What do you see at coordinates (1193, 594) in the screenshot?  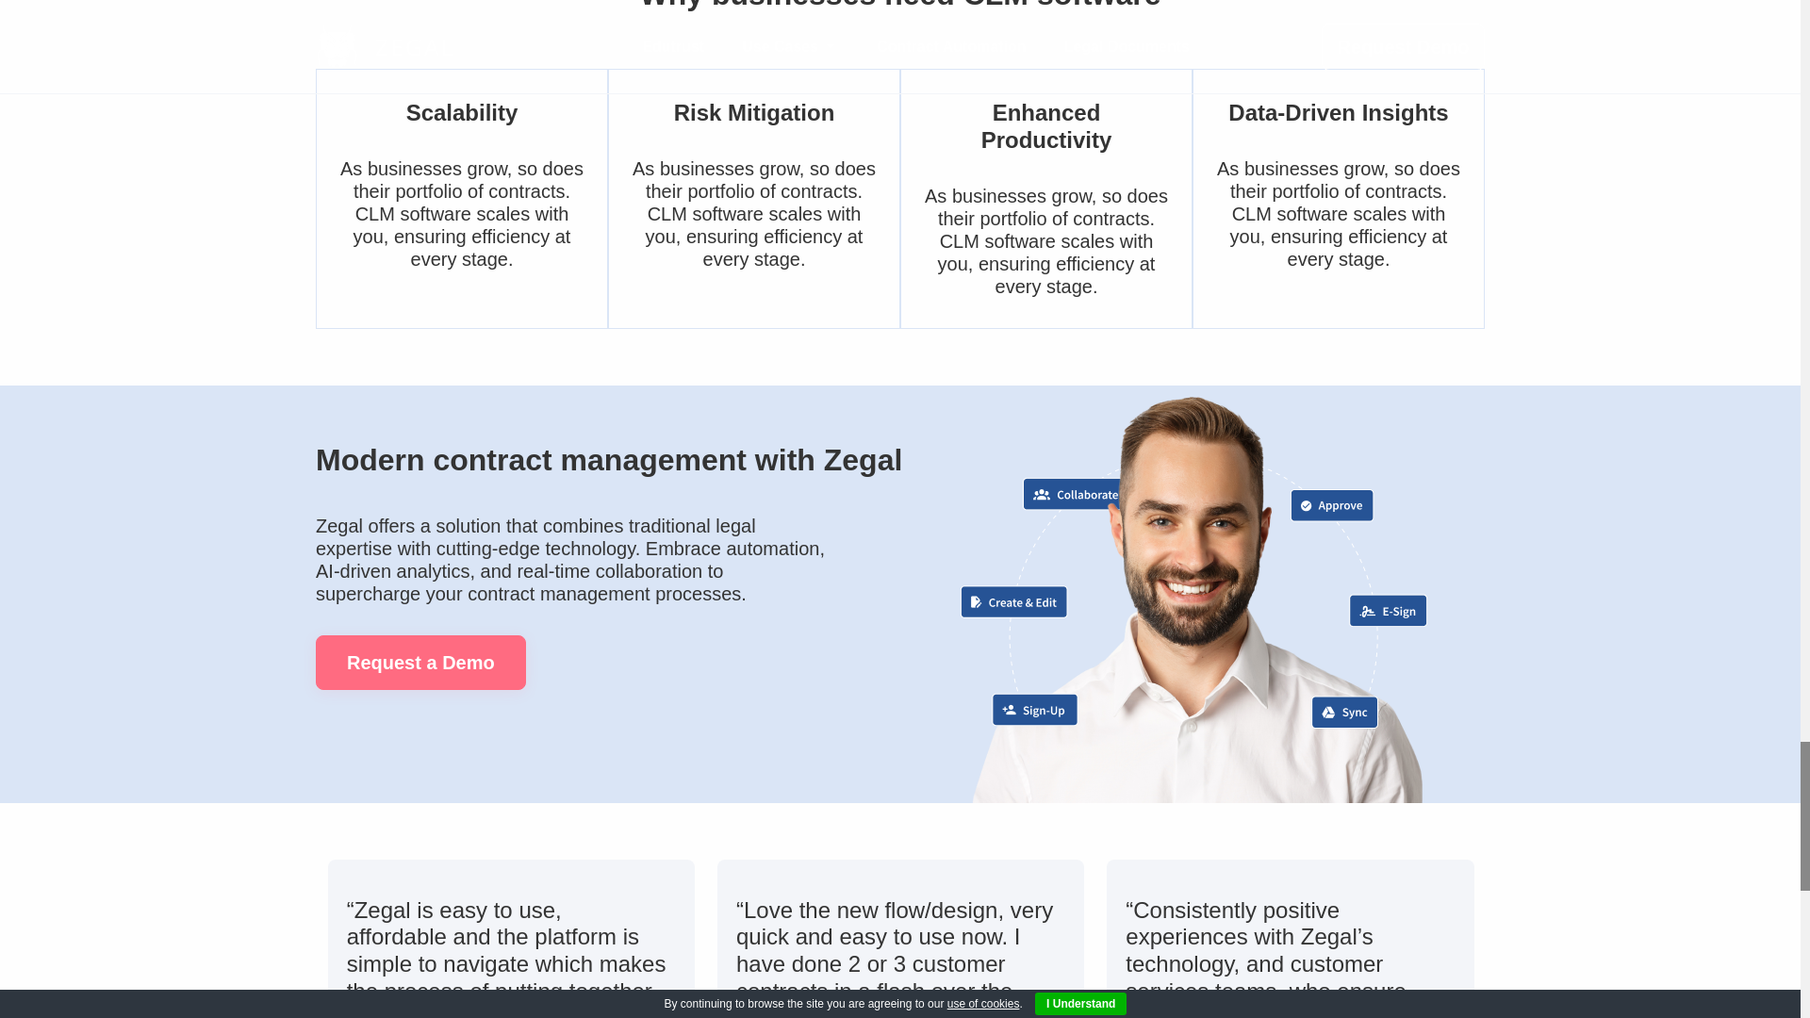 I see `Modern contract management with Zegal` at bounding box center [1193, 594].